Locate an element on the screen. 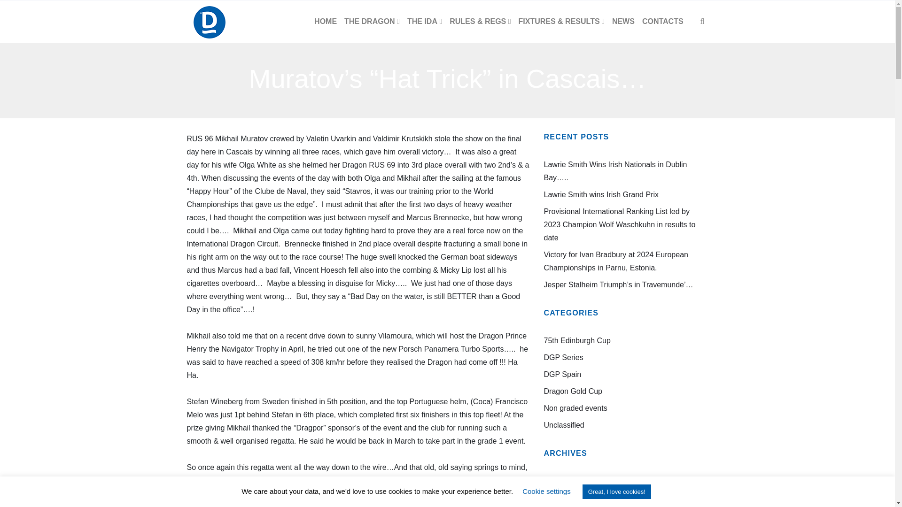 This screenshot has height=507, width=902. THE DRAGON is located at coordinates (372, 22).